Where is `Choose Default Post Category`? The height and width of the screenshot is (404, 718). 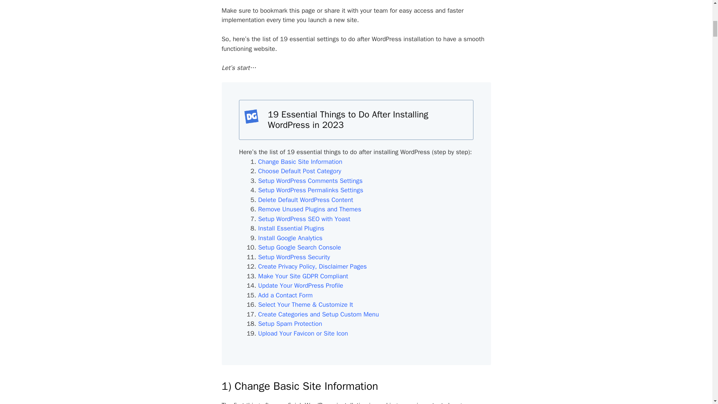
Choose Default Post Category is located at coordinates (299, 171).